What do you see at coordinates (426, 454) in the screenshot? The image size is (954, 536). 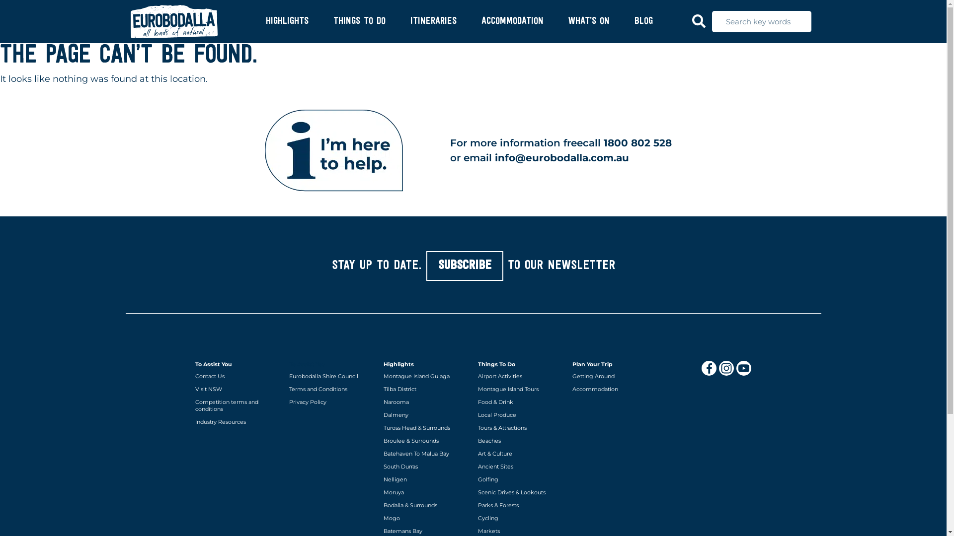 I see `Batehaven To Malua Bay` at bounding box center [426, 454].